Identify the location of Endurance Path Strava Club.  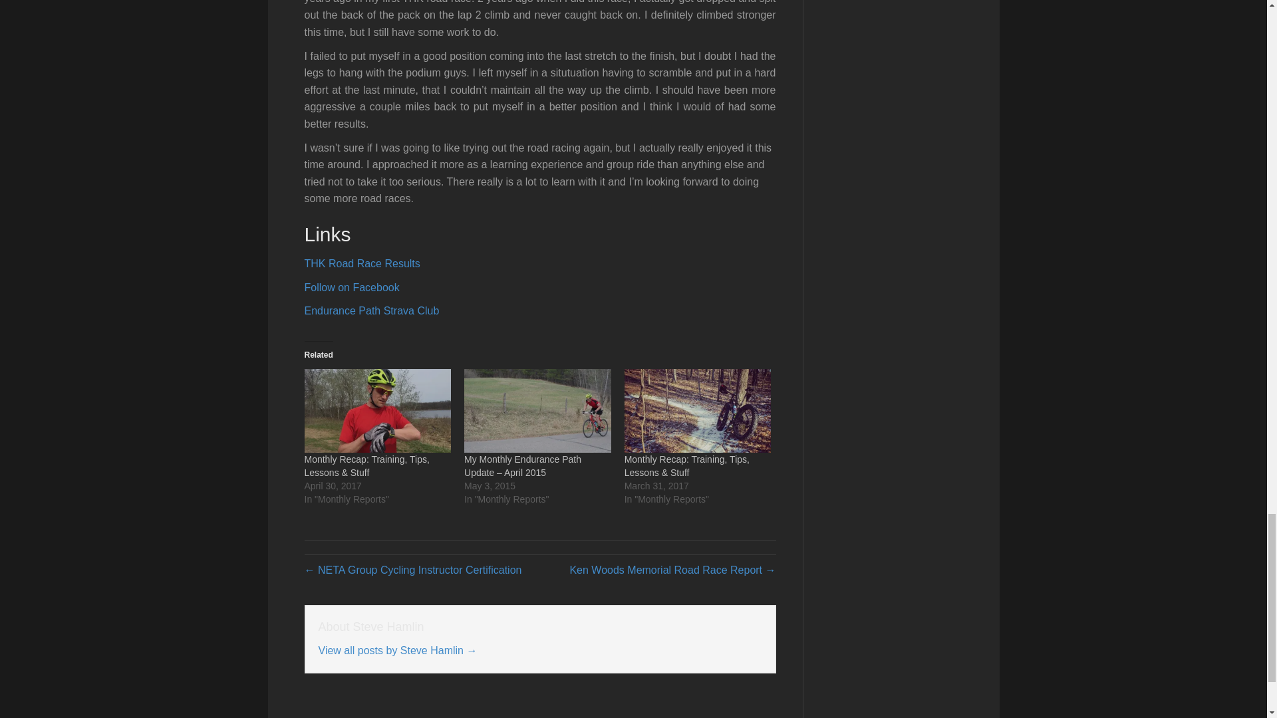
(372, 311).